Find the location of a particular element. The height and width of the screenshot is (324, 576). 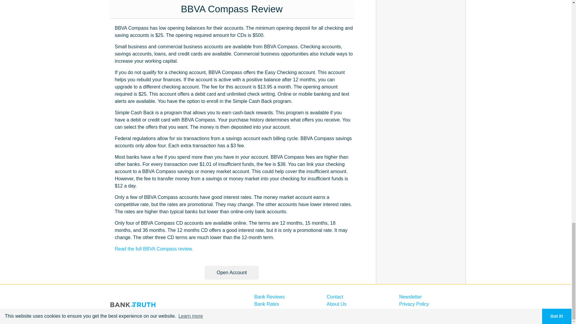

Contact is located at coordinates (335, 296).